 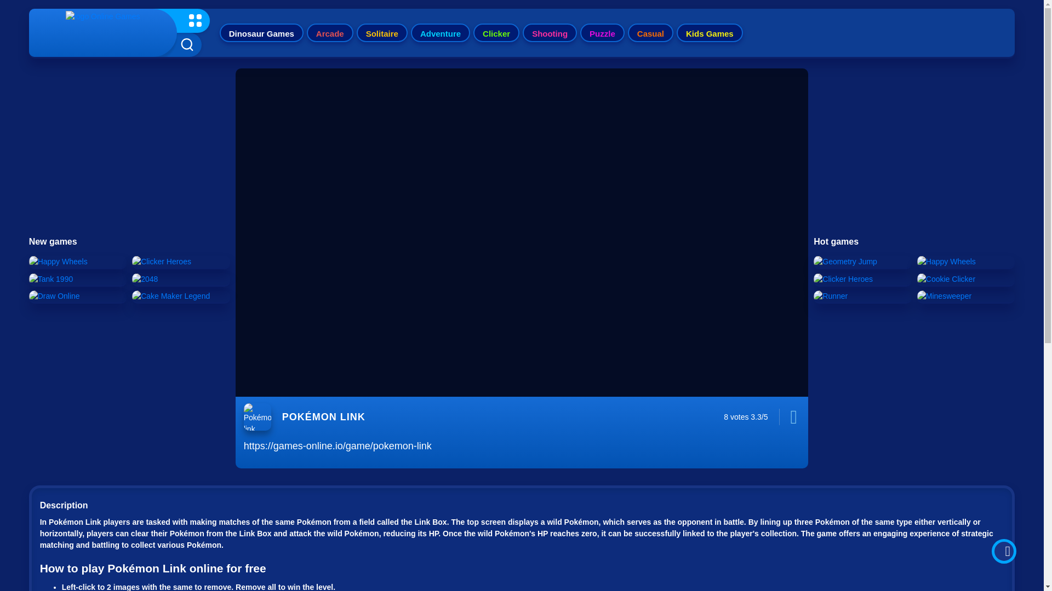 I want to click on Arcade, so click(x=330, y=33).